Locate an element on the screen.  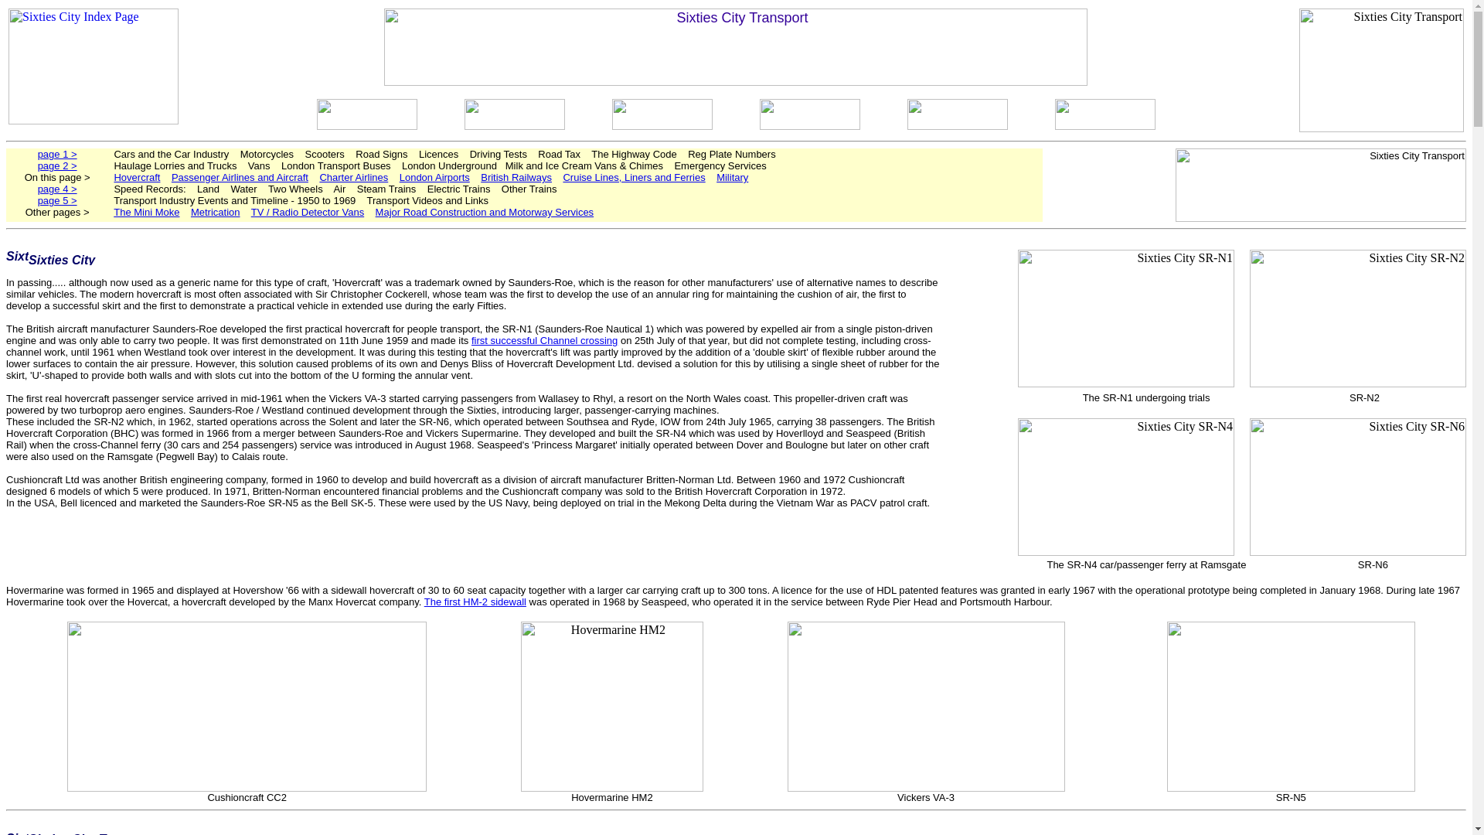
The Mini Moke is located at coordinates (147, 212).